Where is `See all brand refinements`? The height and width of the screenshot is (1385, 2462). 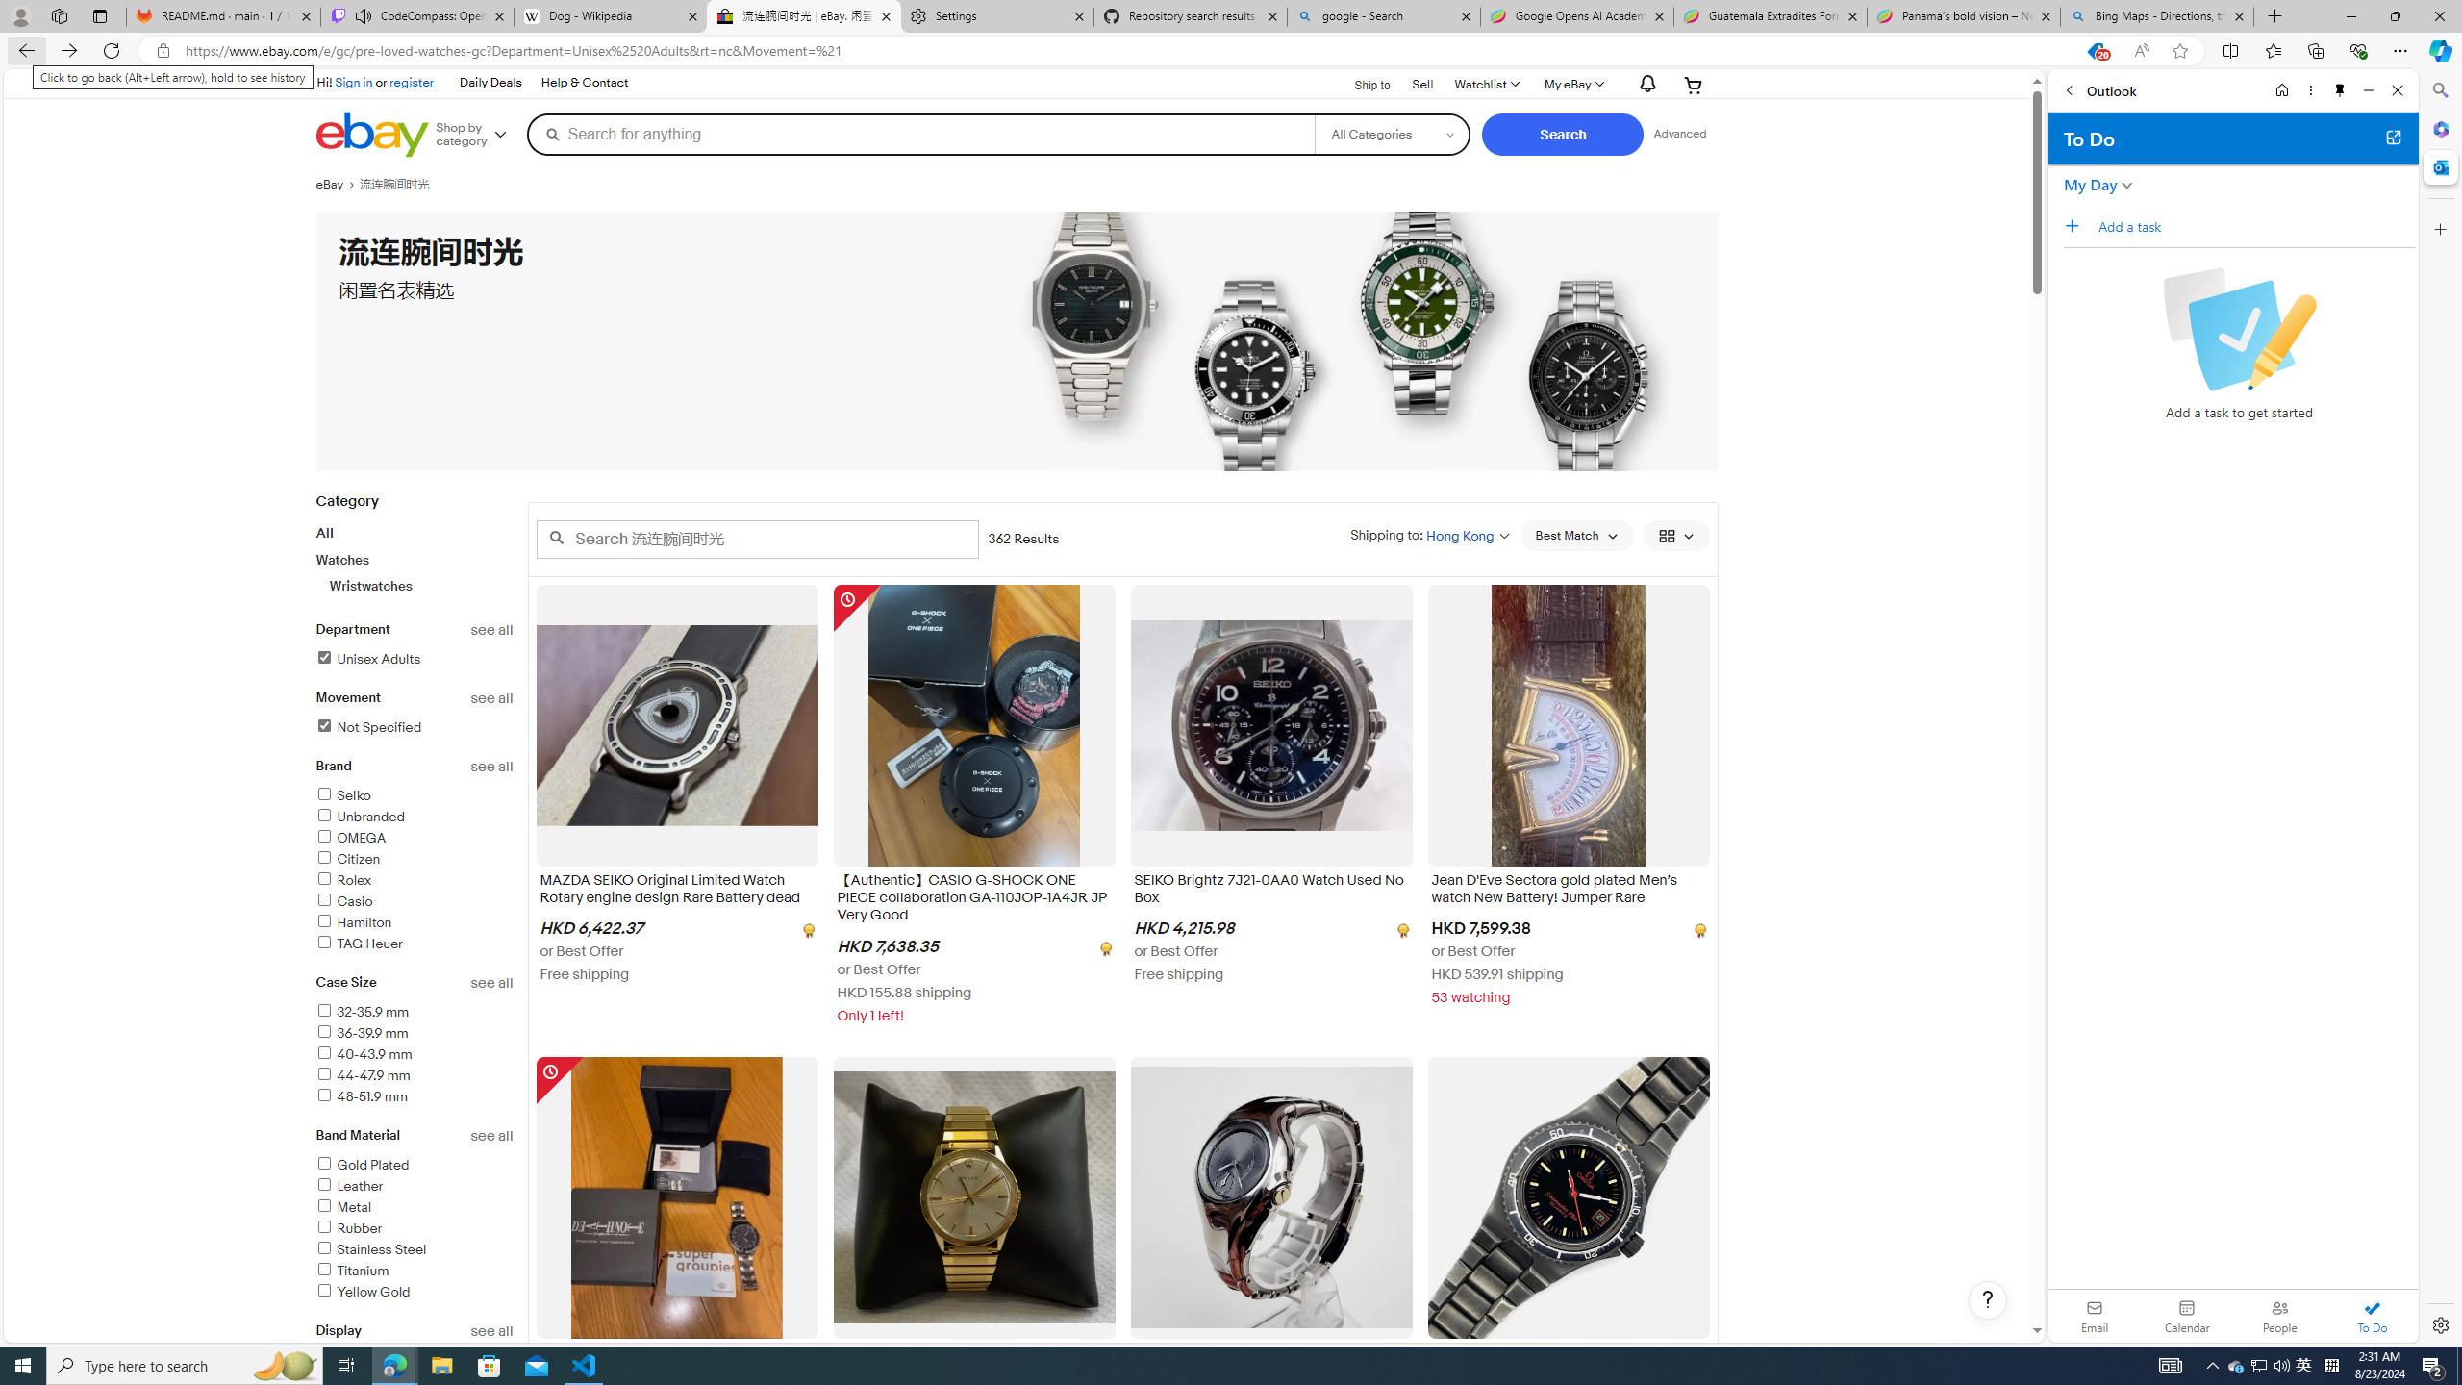
See all brand refinements is located at coordinates (492, 766).